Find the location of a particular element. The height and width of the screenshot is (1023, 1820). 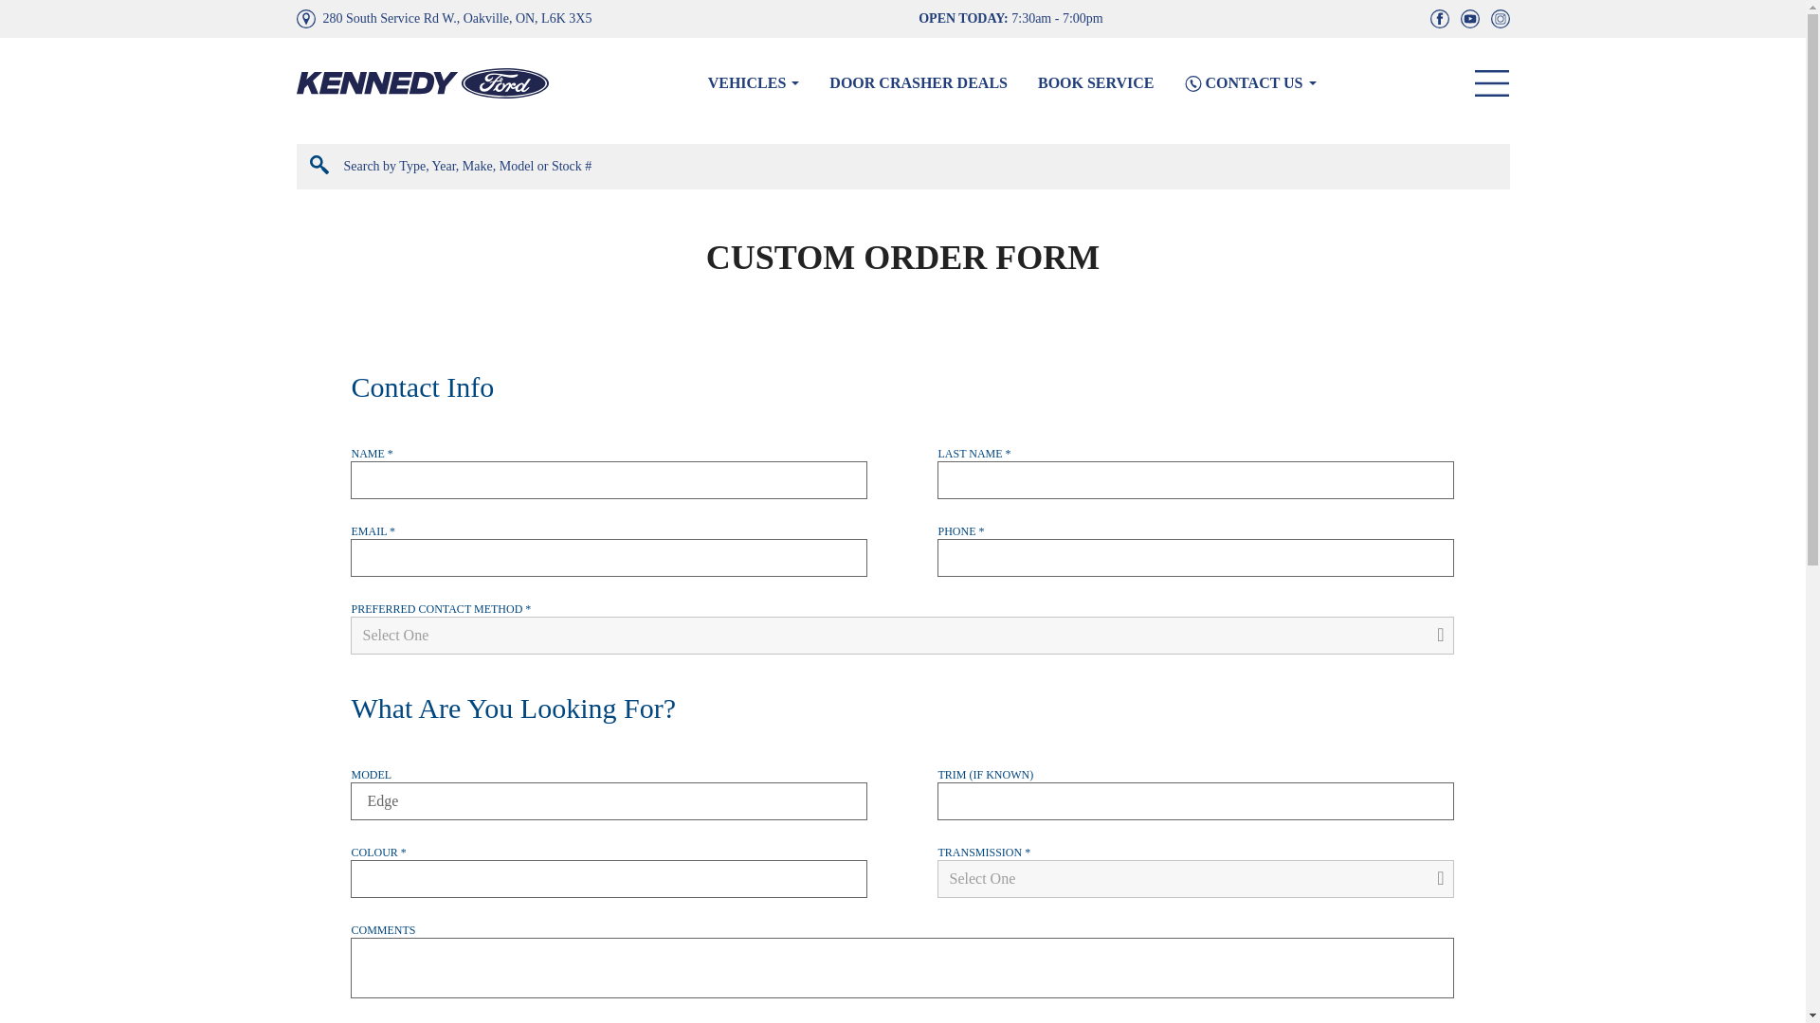

Visit our Facebook Page is located at coordinates (1439, 19).